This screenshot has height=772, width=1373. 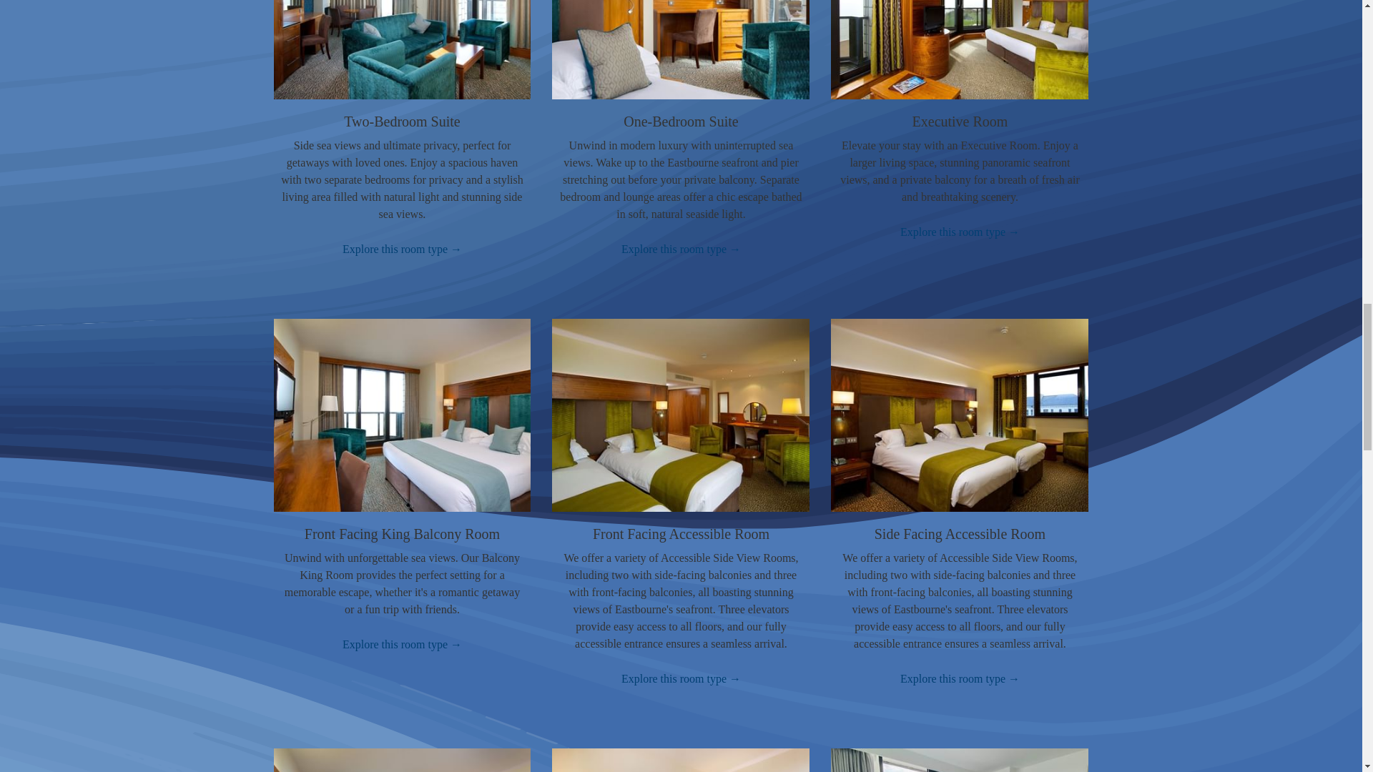 What do you see at coordinates (402, 533) in the screenshot?
I see `Front Facing King Balcony Room` at bounding box center [402, 533].